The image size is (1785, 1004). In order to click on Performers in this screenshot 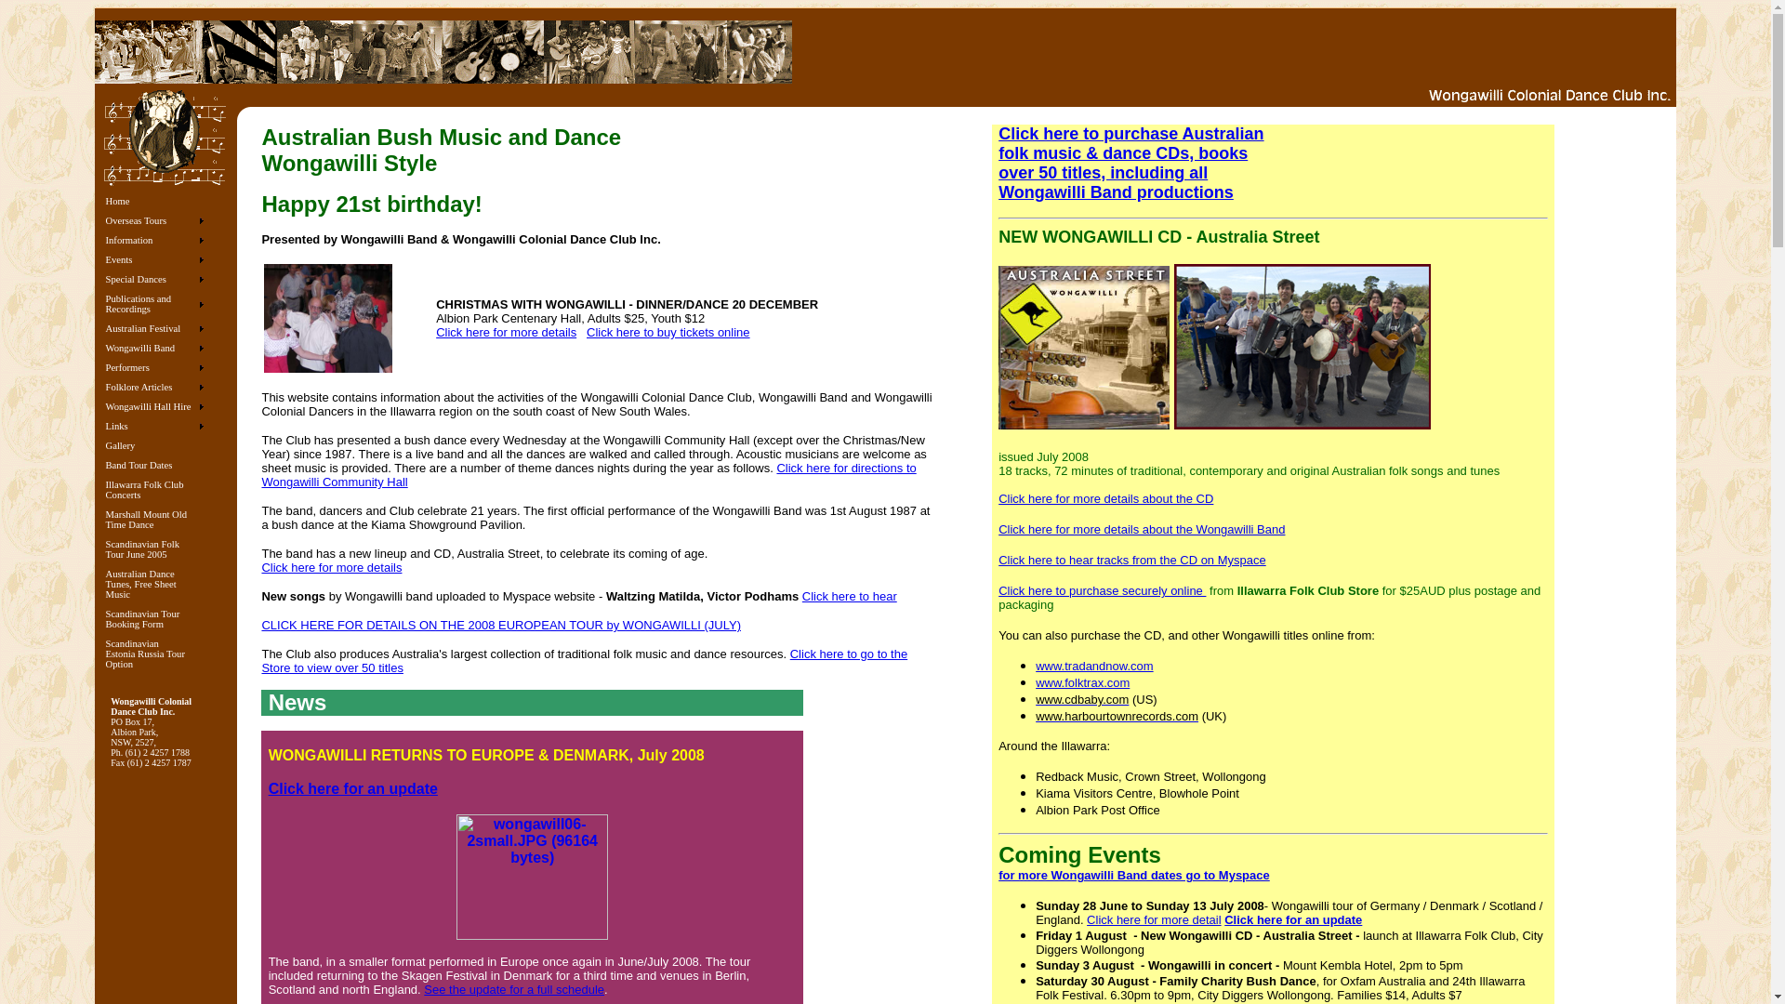, I will do `click(154, 368)`.